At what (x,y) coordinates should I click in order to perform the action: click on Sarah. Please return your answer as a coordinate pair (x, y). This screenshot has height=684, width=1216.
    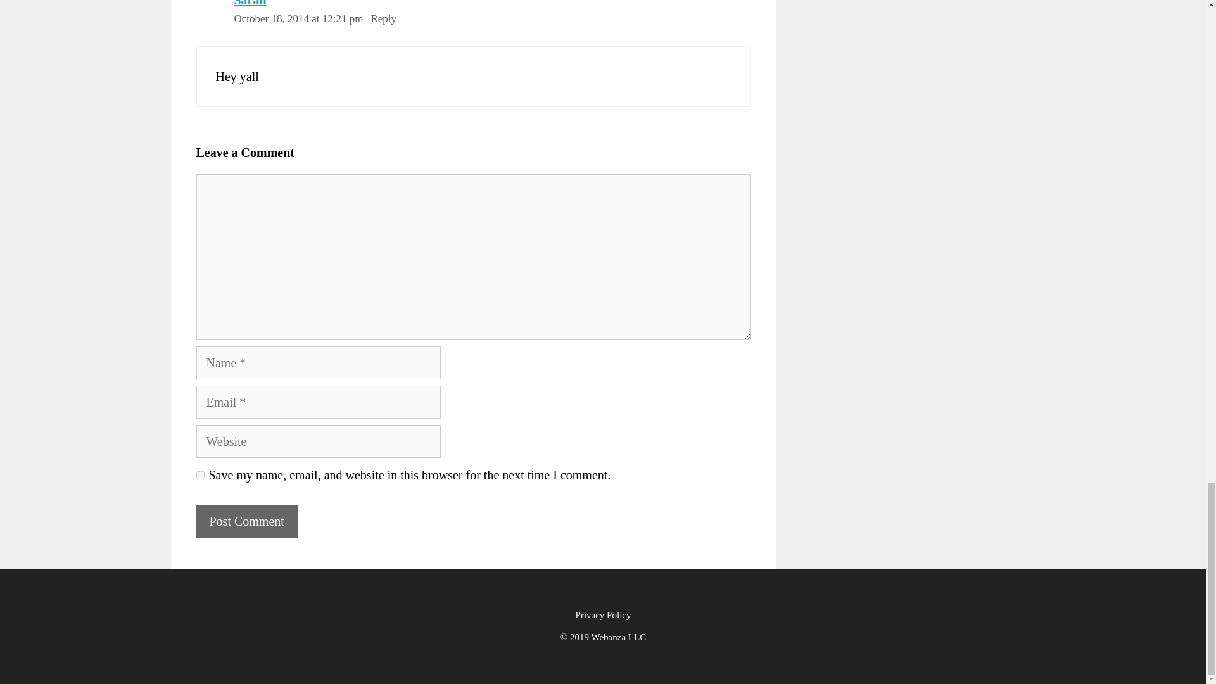
    Looking at the image, I should click on (250, 3).